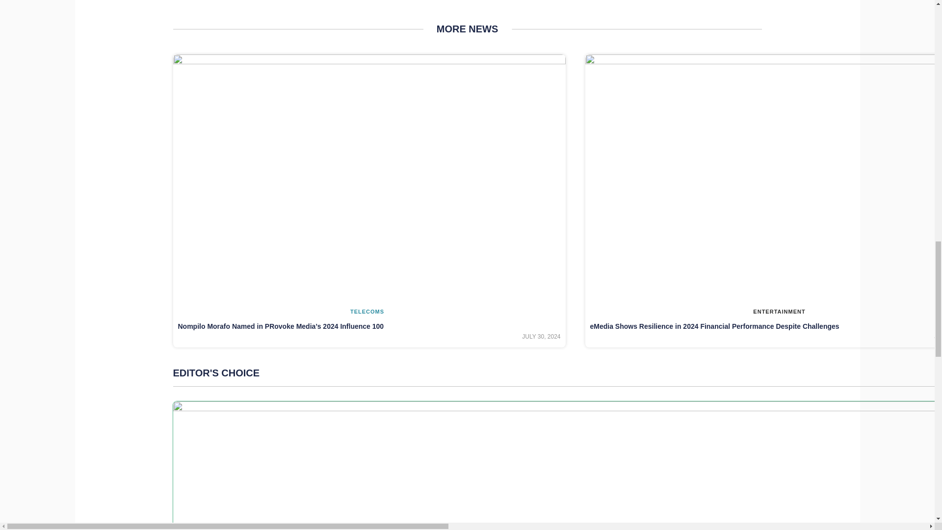 Image resolution: width=942 pixels, height=530 pixels. What do you see at coordinates (557, 373) in the screenshot?
I see `EDITOR'S CHOICE` at bounding box center [557, 373].